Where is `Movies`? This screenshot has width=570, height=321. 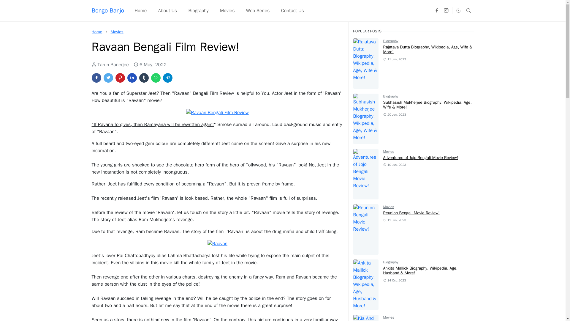 Movies is located at coordinates (117, 32).